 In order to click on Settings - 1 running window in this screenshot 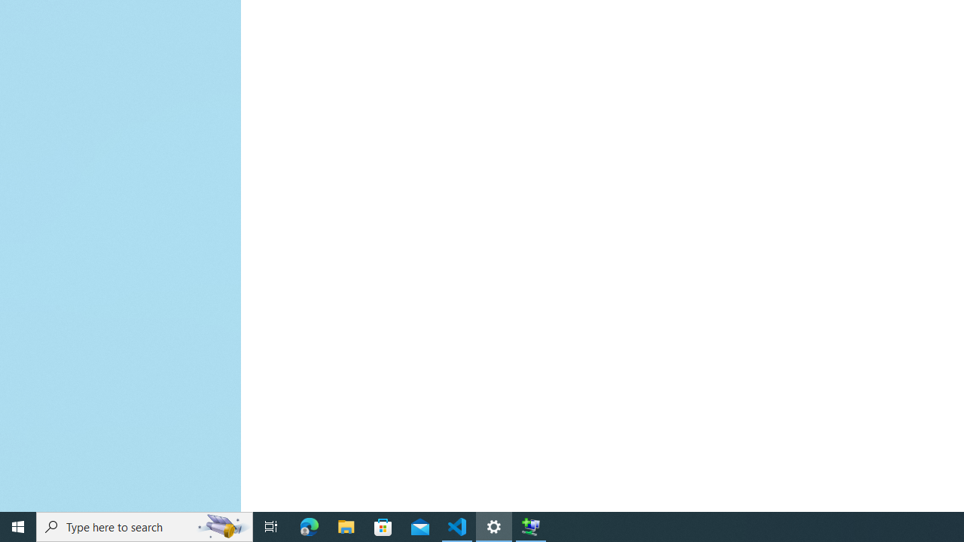, I will do `click(494, 527)`.